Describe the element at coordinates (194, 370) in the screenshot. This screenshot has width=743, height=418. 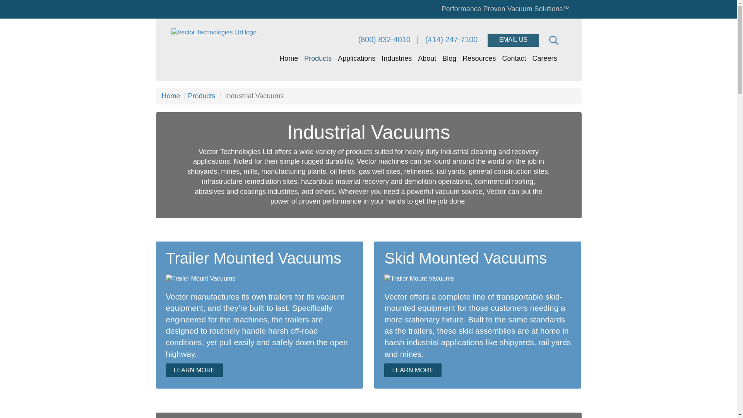
I see `LEARN MORE` at that location.